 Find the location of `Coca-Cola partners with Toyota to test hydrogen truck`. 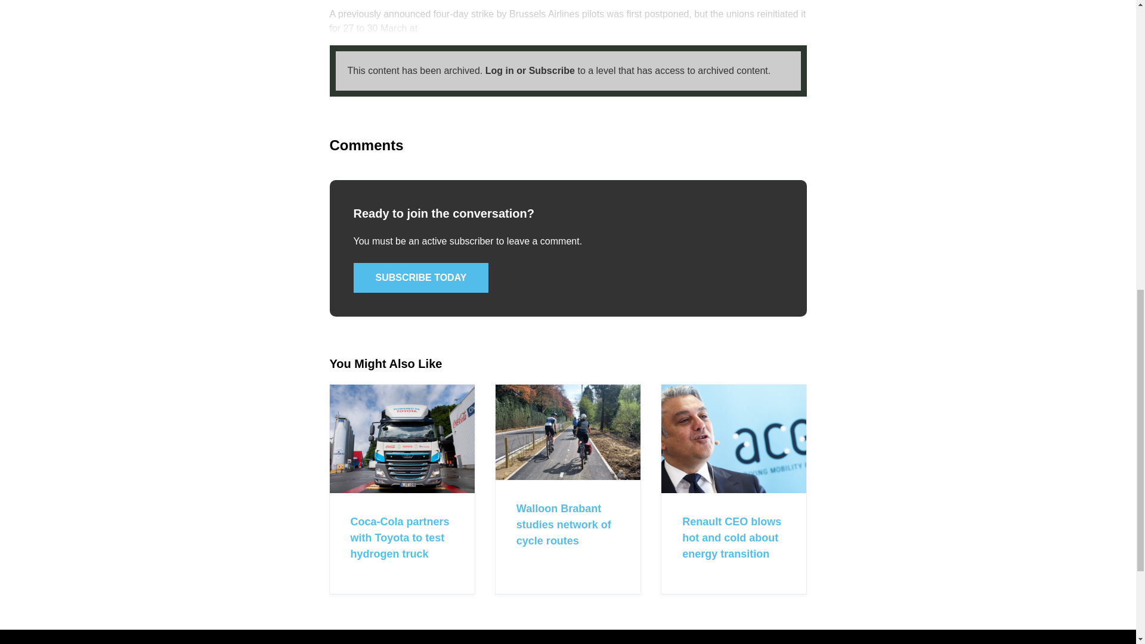

Coca-Cola partners with Toyota to test hydrogen truck is located at coordinates (400, 538).